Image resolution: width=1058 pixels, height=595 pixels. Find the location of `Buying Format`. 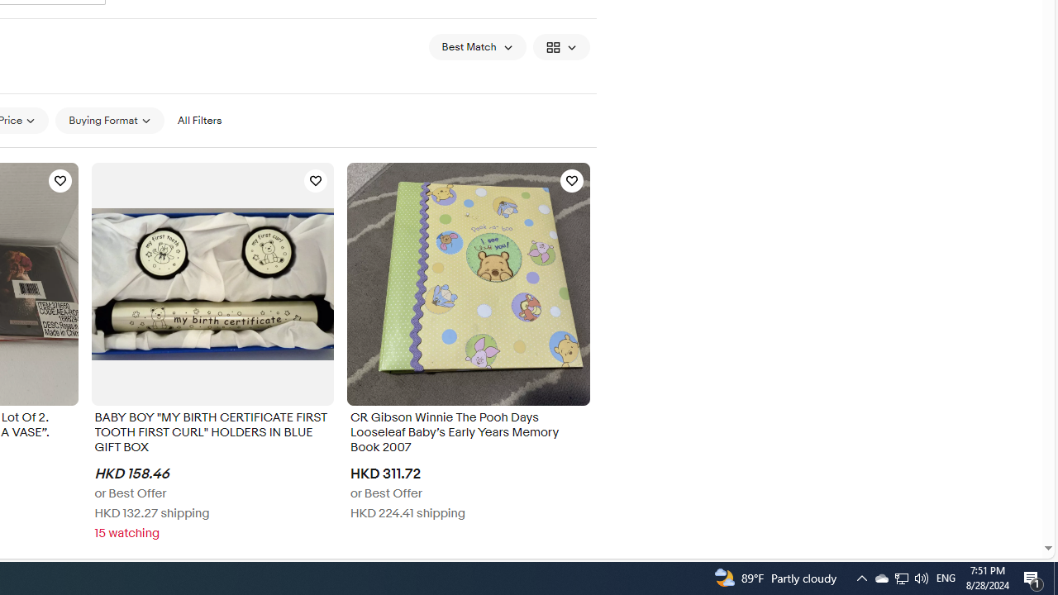

Buying Format is located at coordinates (109, 120).